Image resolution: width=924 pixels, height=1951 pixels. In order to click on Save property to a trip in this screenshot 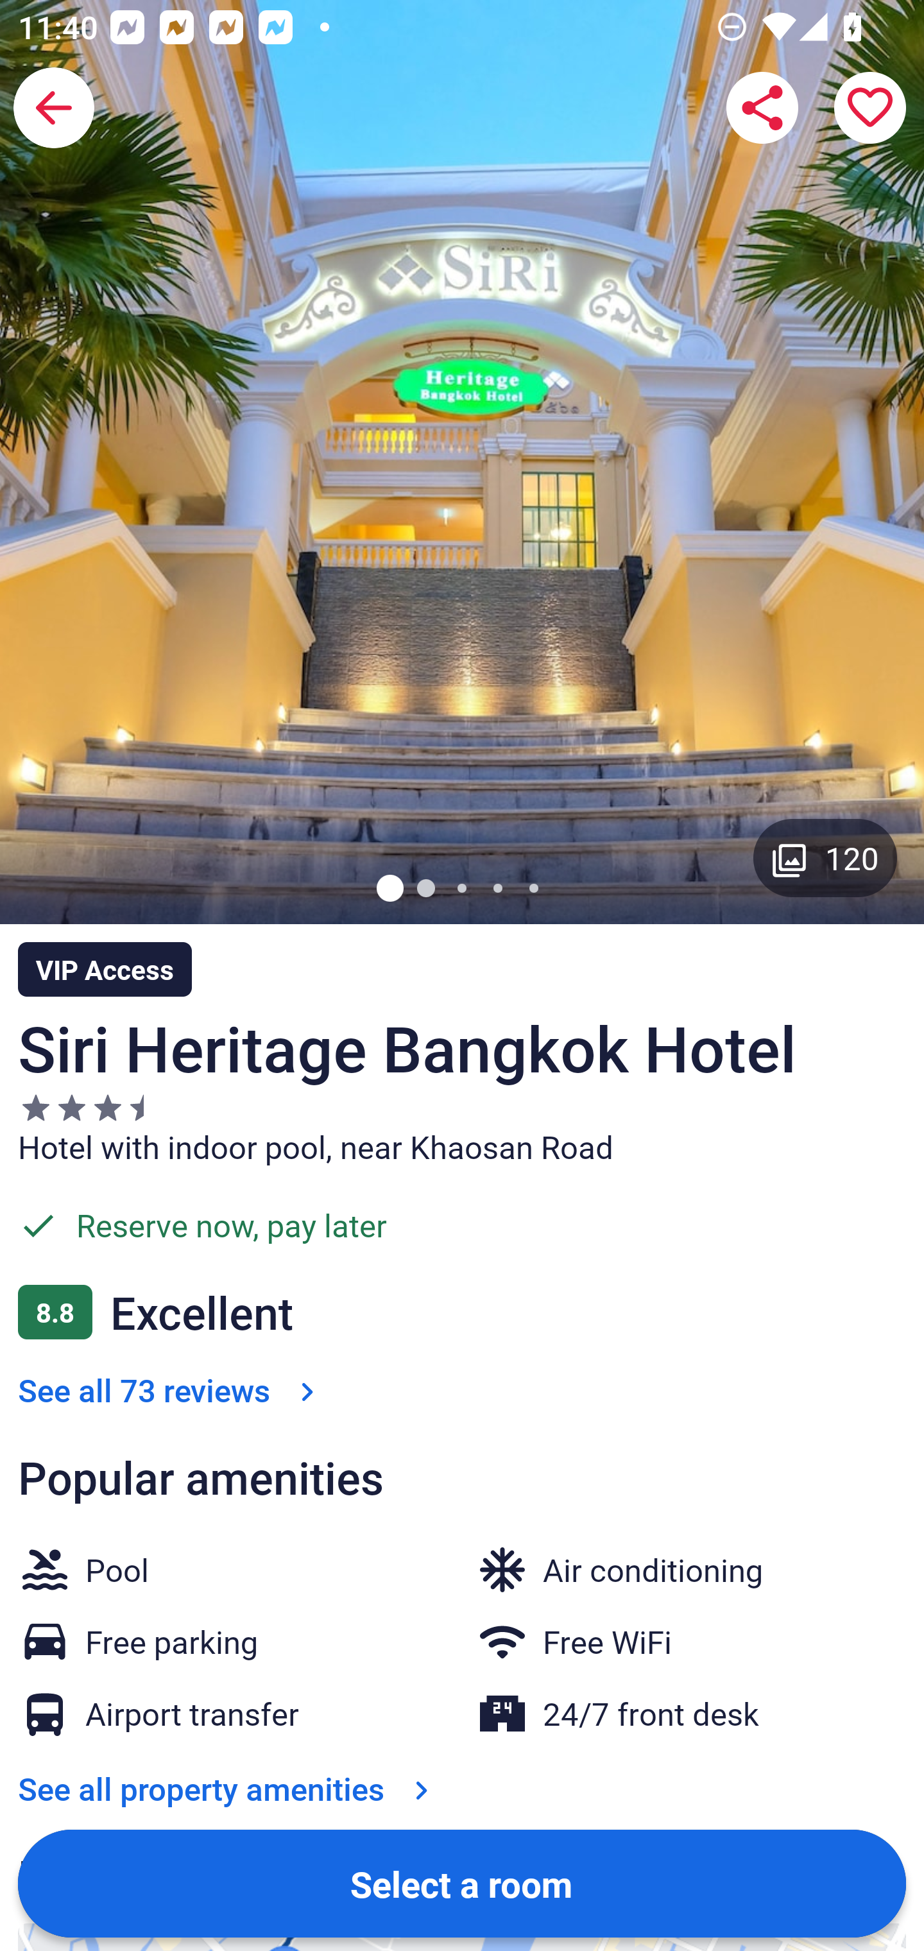, I will do `click(870, 108)`.